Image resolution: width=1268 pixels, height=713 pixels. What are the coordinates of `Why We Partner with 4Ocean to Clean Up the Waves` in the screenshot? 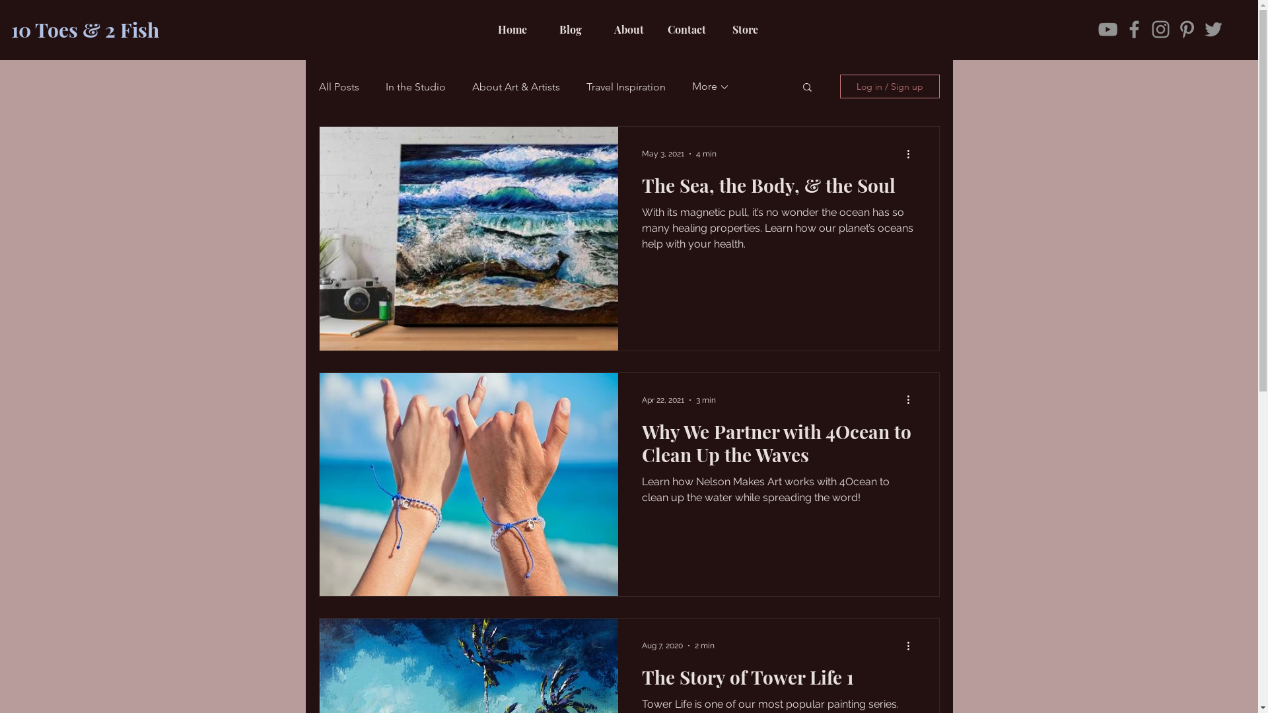 It's located at (779, 446).